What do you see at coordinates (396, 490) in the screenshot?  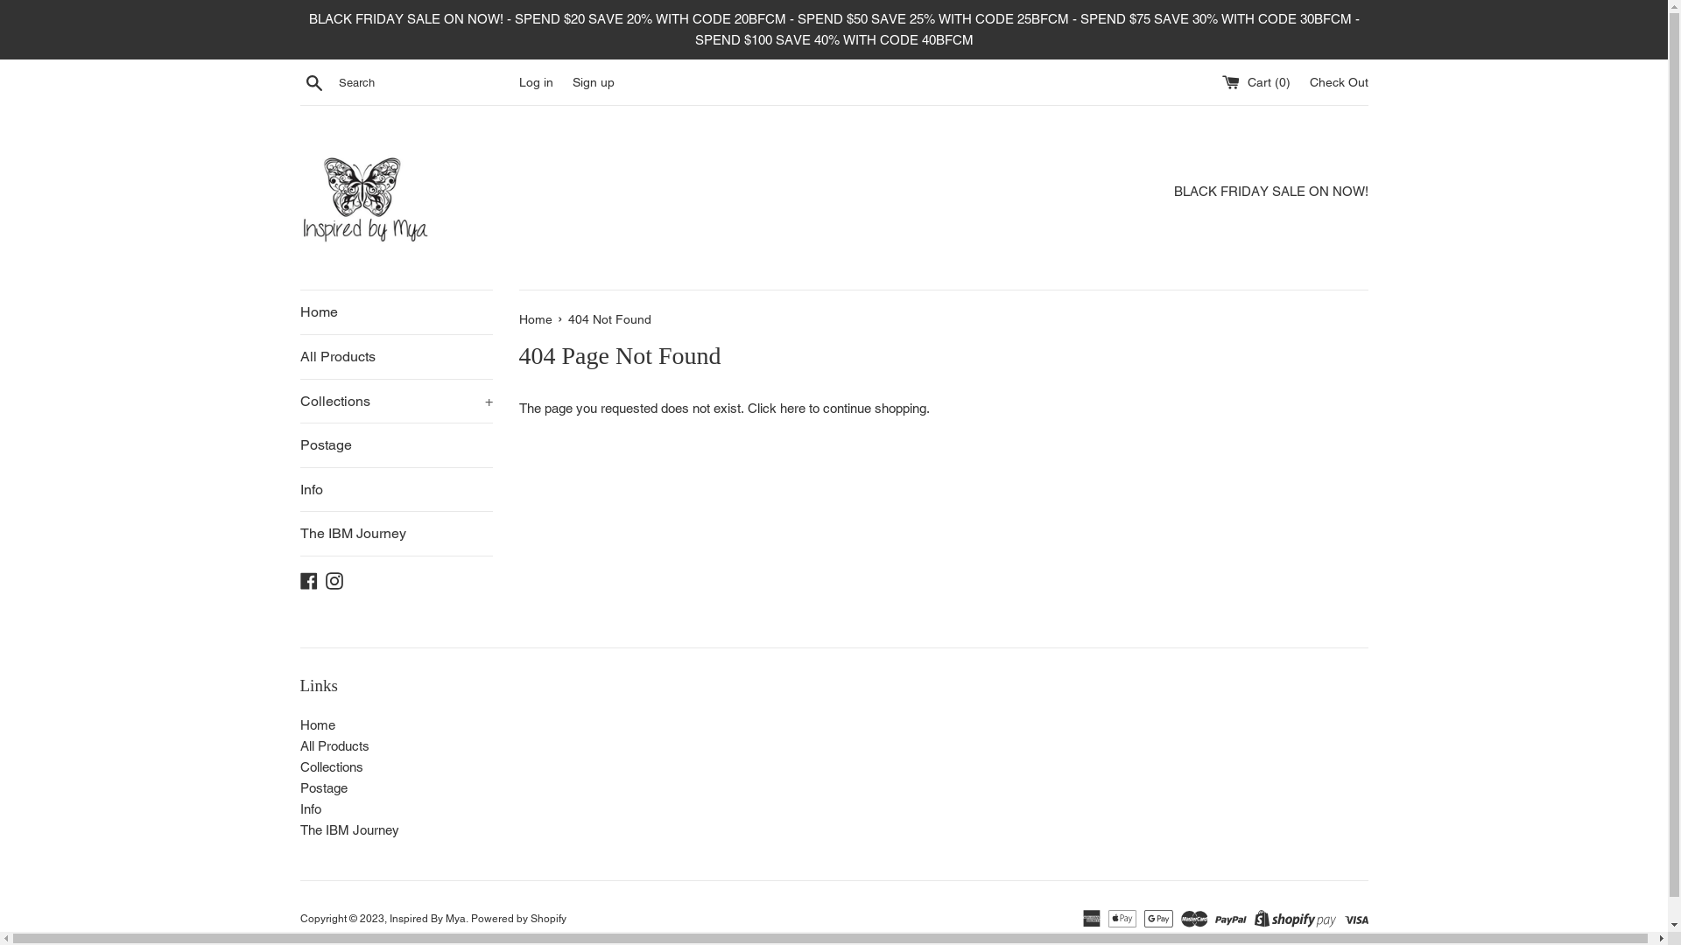 I see `Info` at bounding box center [396, 490].